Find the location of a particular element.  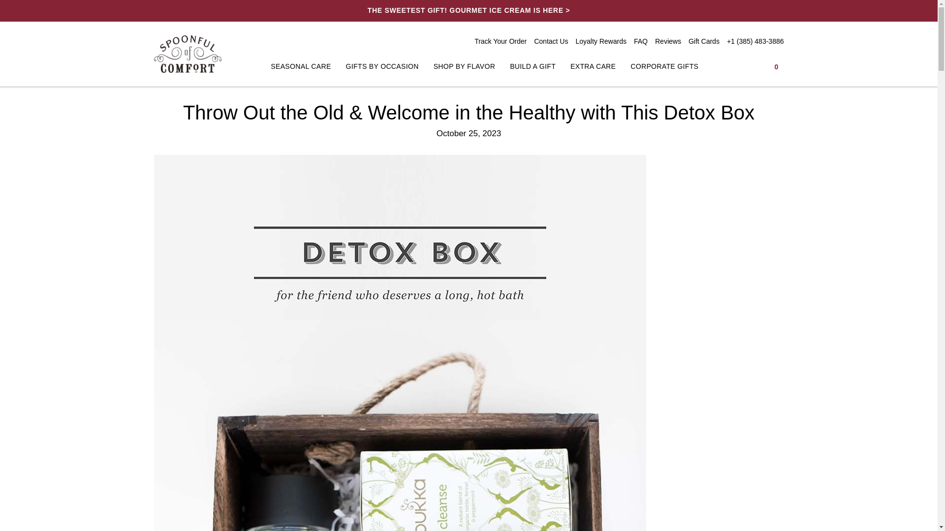

Loyalty Rewards is located at coordinates (600, 41).